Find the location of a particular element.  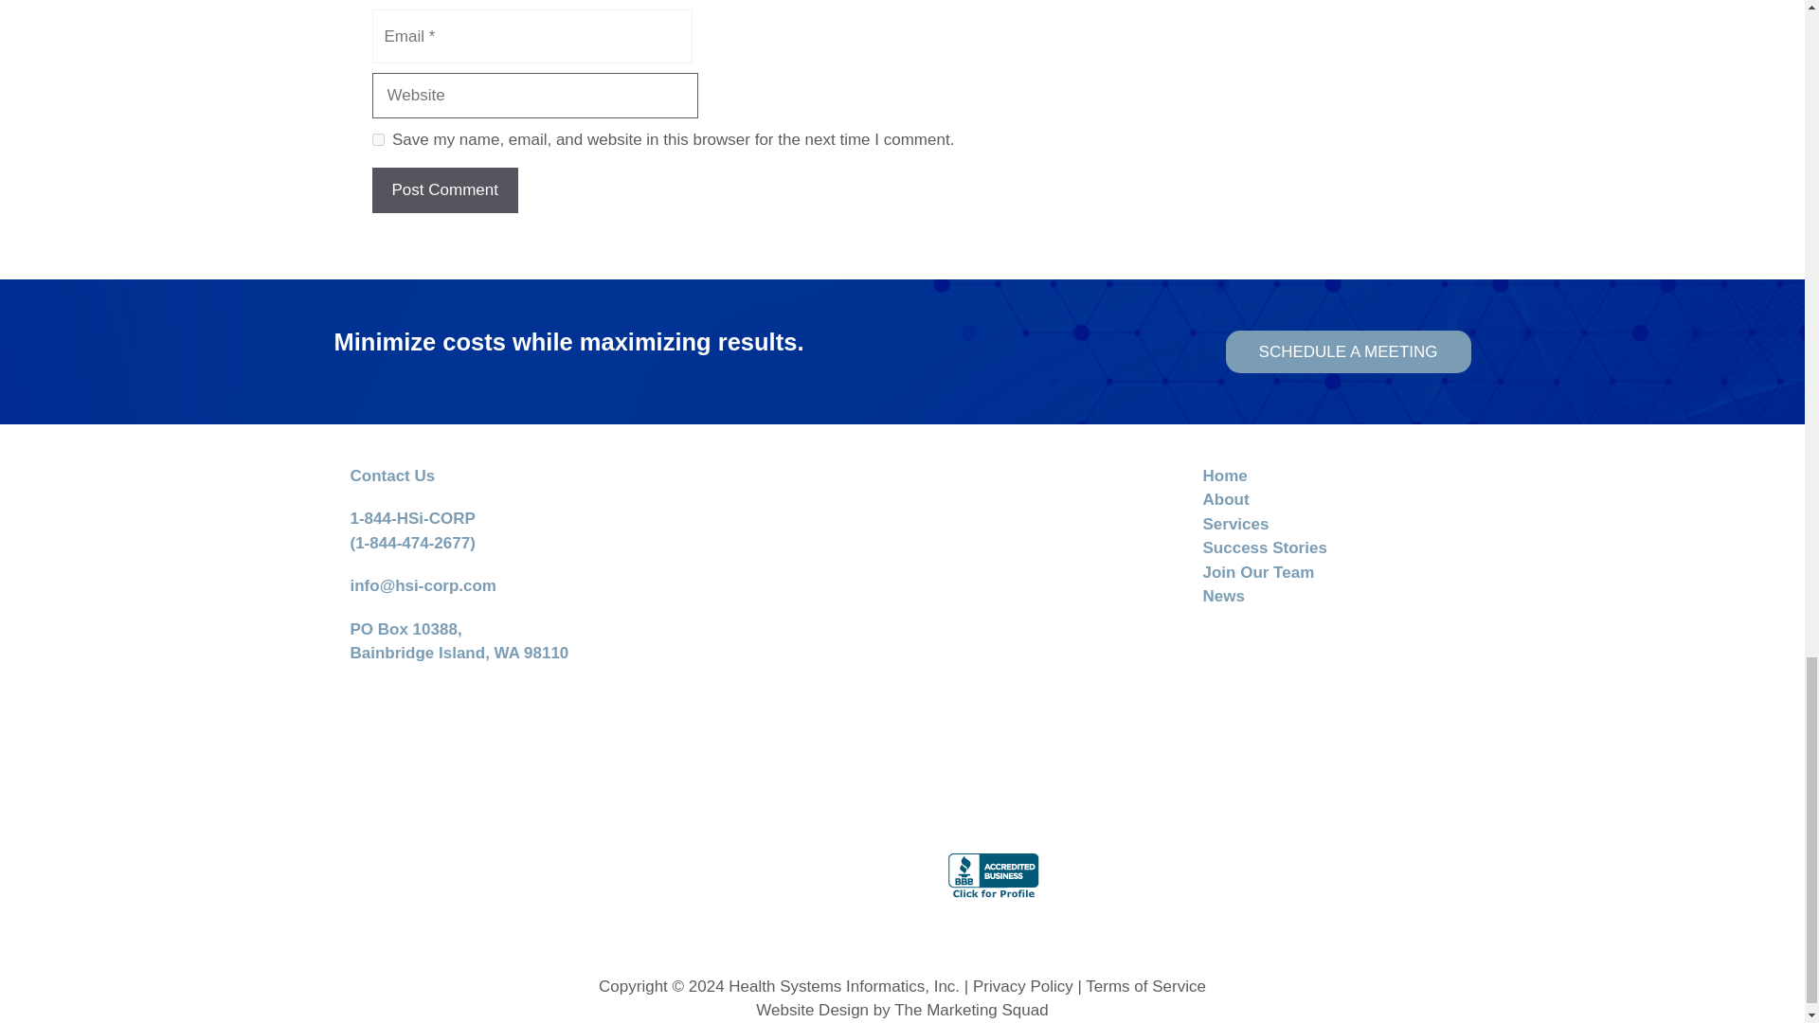

The Marketing Squad is located at coordinates (972, 1010).